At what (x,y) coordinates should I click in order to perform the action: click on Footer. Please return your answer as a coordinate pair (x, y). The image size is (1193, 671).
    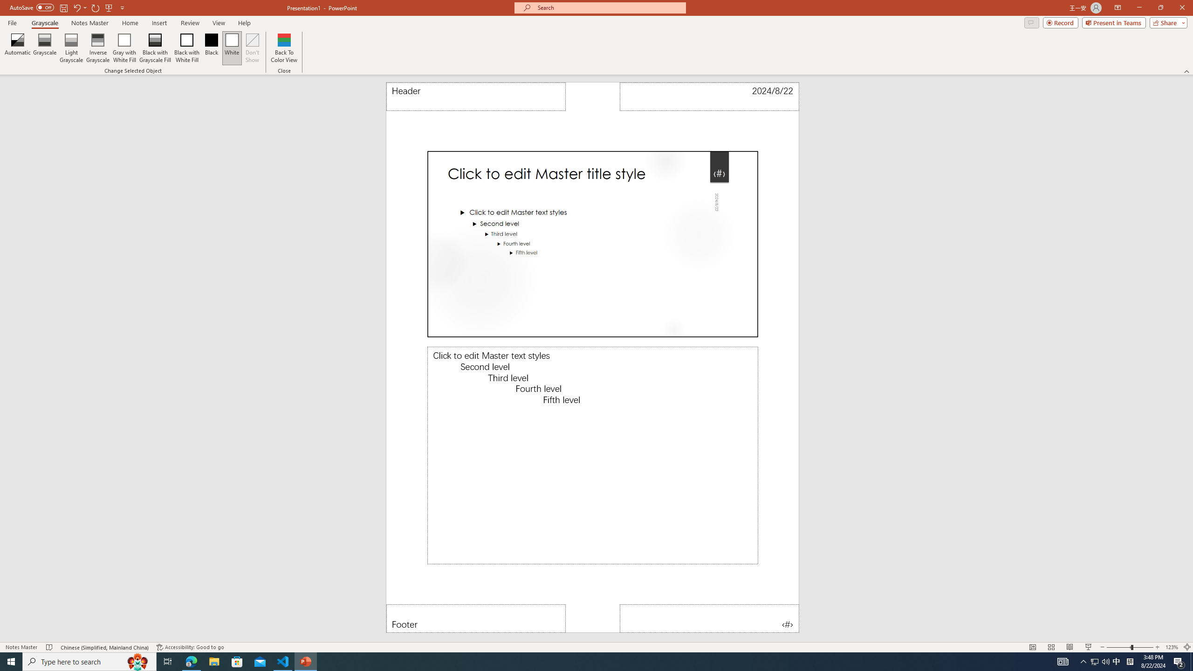
    Looking at the image, I should click on (476, 618).